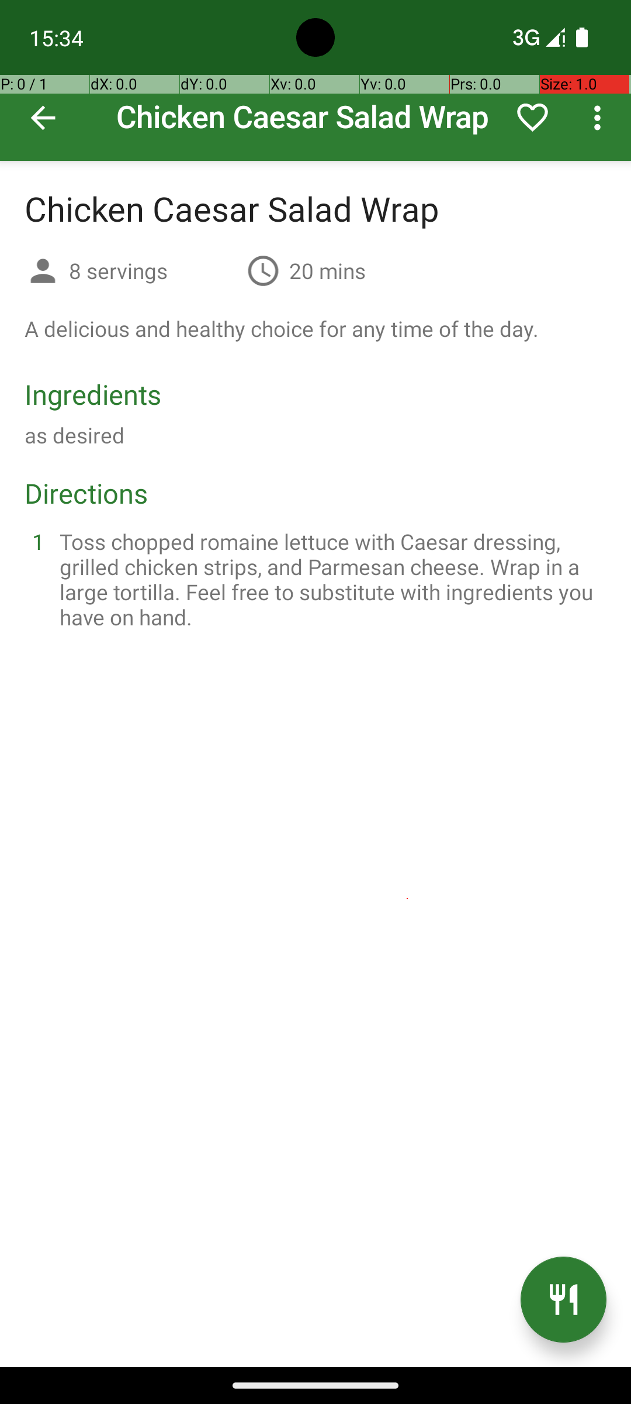 The height and width of the screenshot is (1404, 631). I want to click on Chicken Caesar Salad Wrap, so click(315, 81).